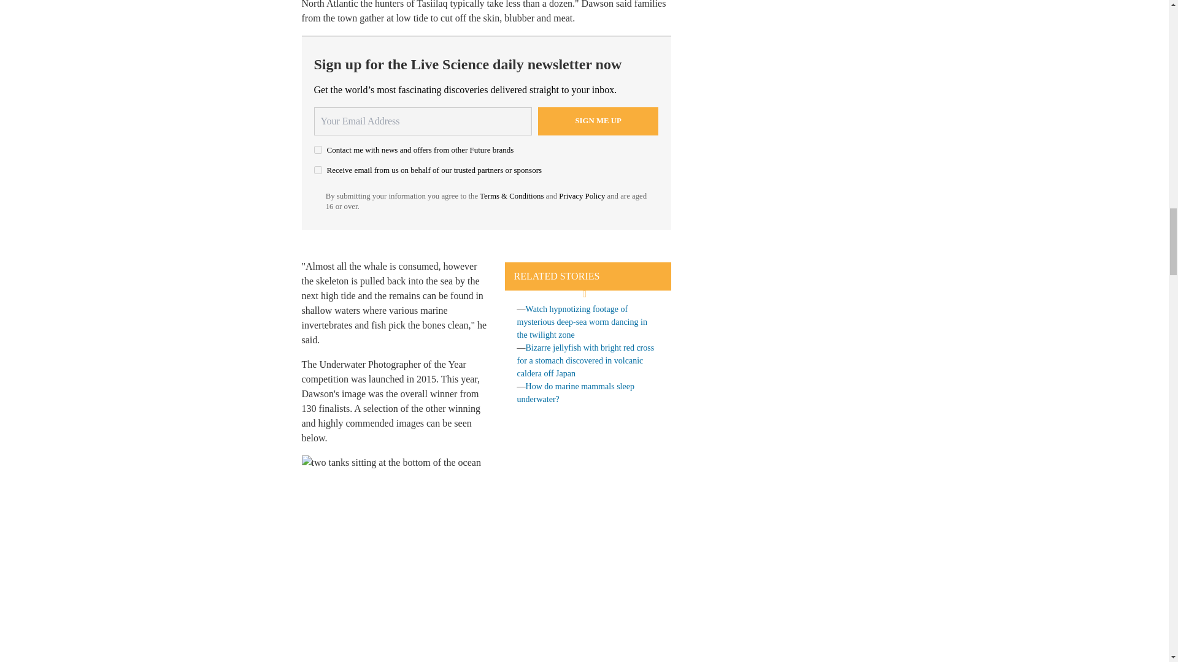 Image resolution: width=1178 pixels, height=662 pixels. I want to click on Sign me up, so click(598, 120).